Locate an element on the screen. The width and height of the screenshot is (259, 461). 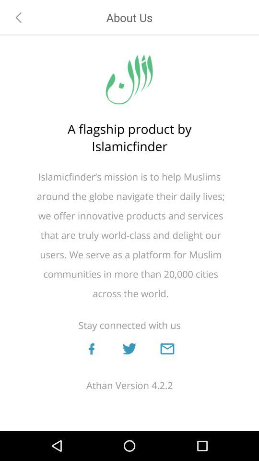
share through email is located at coordinates (167, 349).